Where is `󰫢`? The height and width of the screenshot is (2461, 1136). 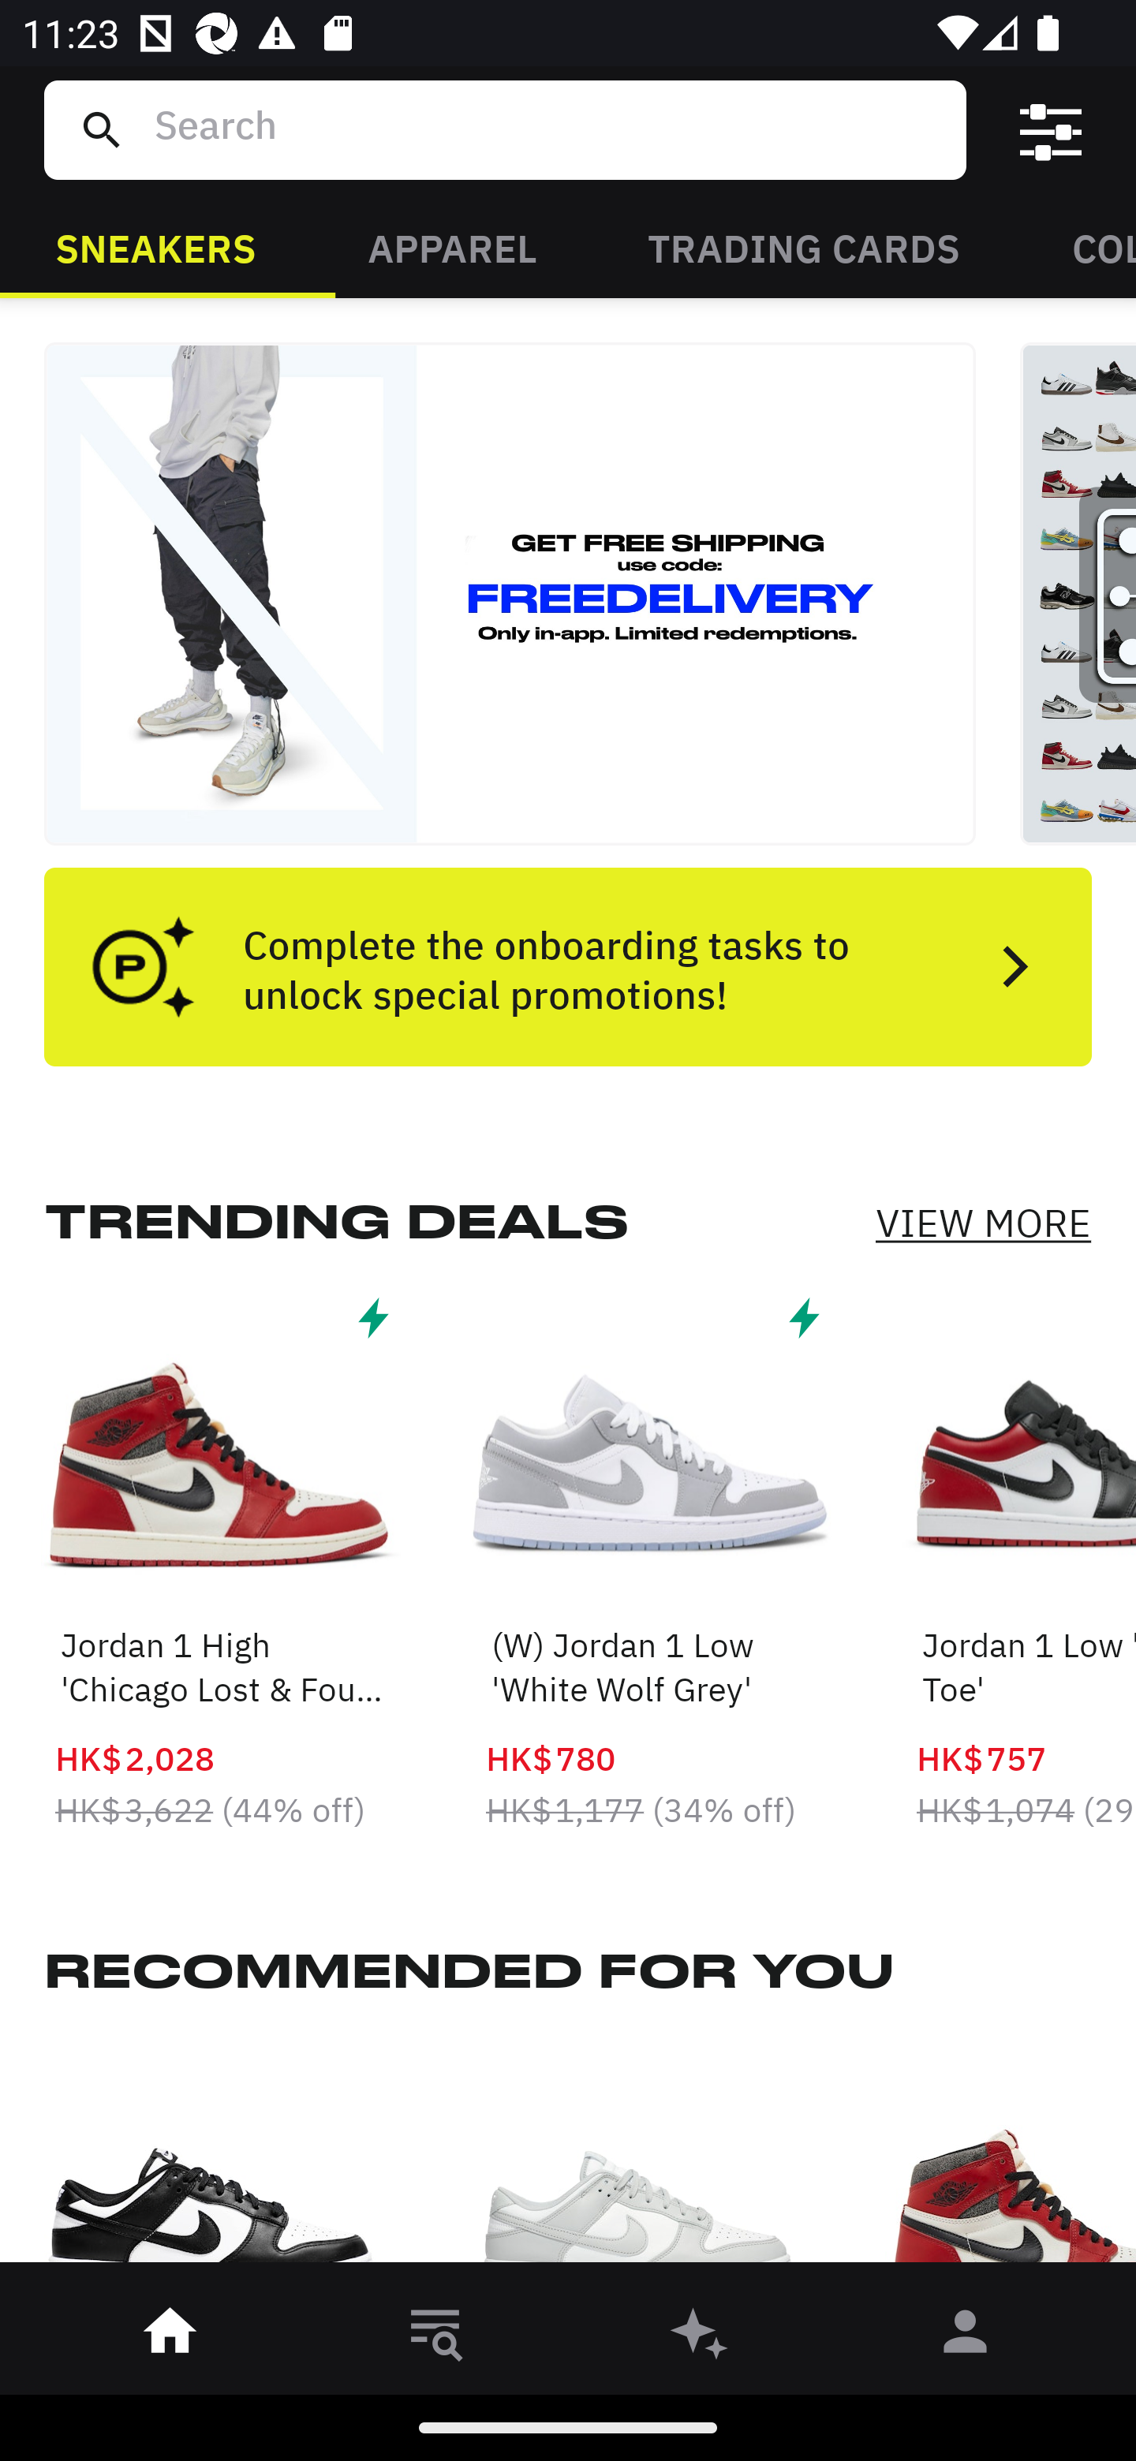 󰫢 is located at coordinates (701, 2336).